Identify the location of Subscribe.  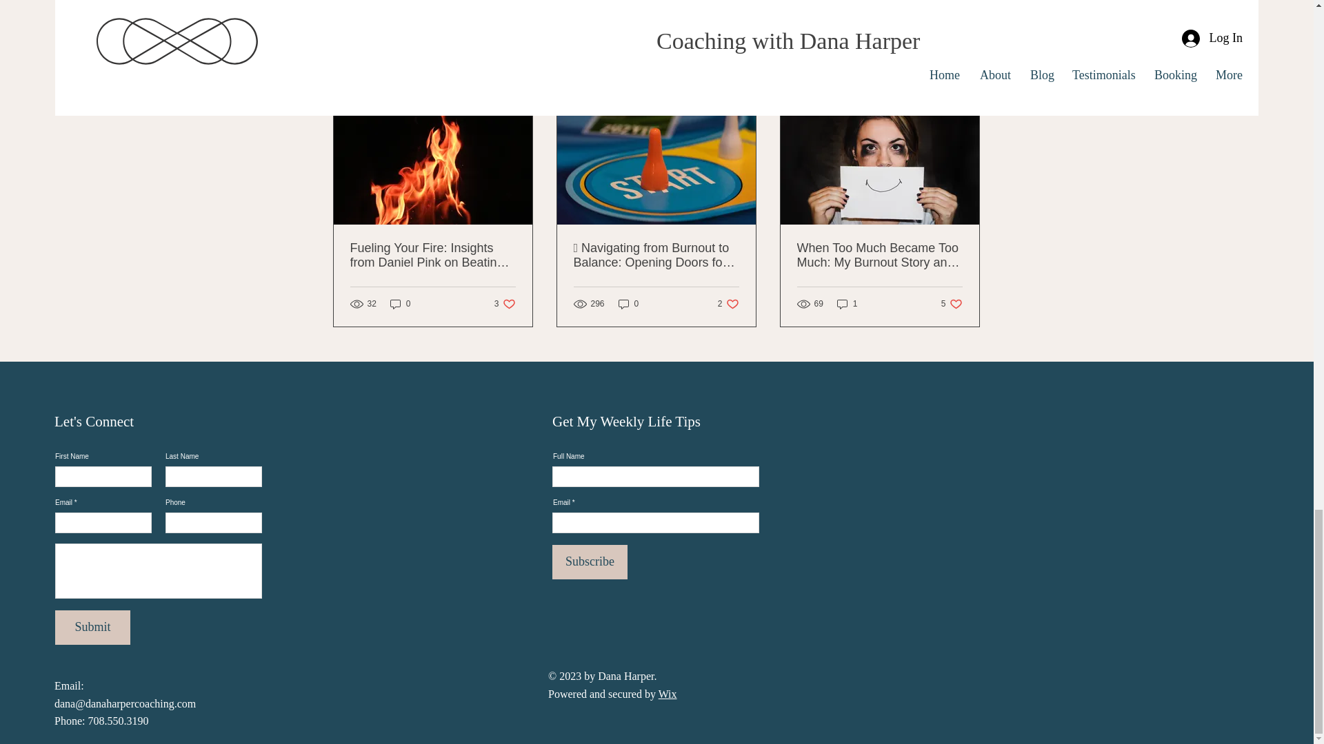
(952, 303).